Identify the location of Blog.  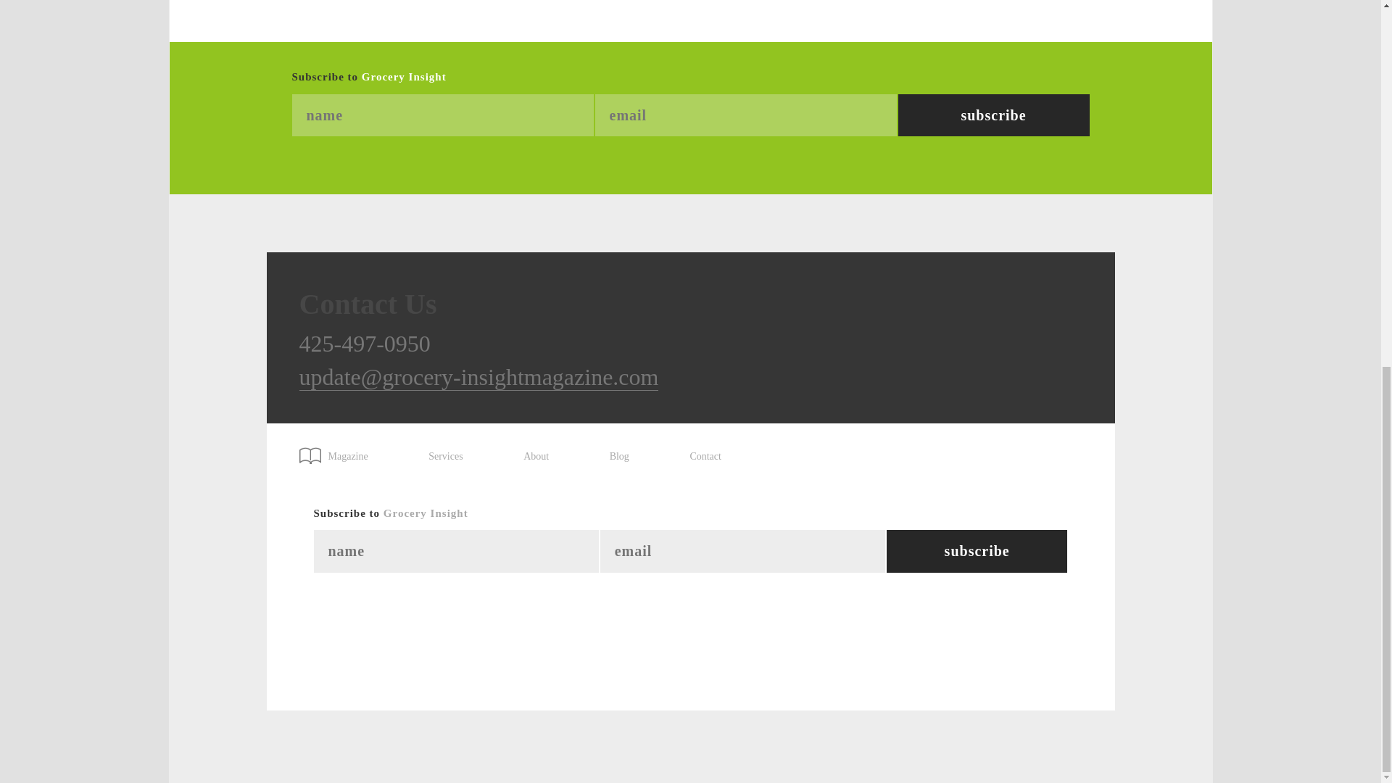
(619, 457).